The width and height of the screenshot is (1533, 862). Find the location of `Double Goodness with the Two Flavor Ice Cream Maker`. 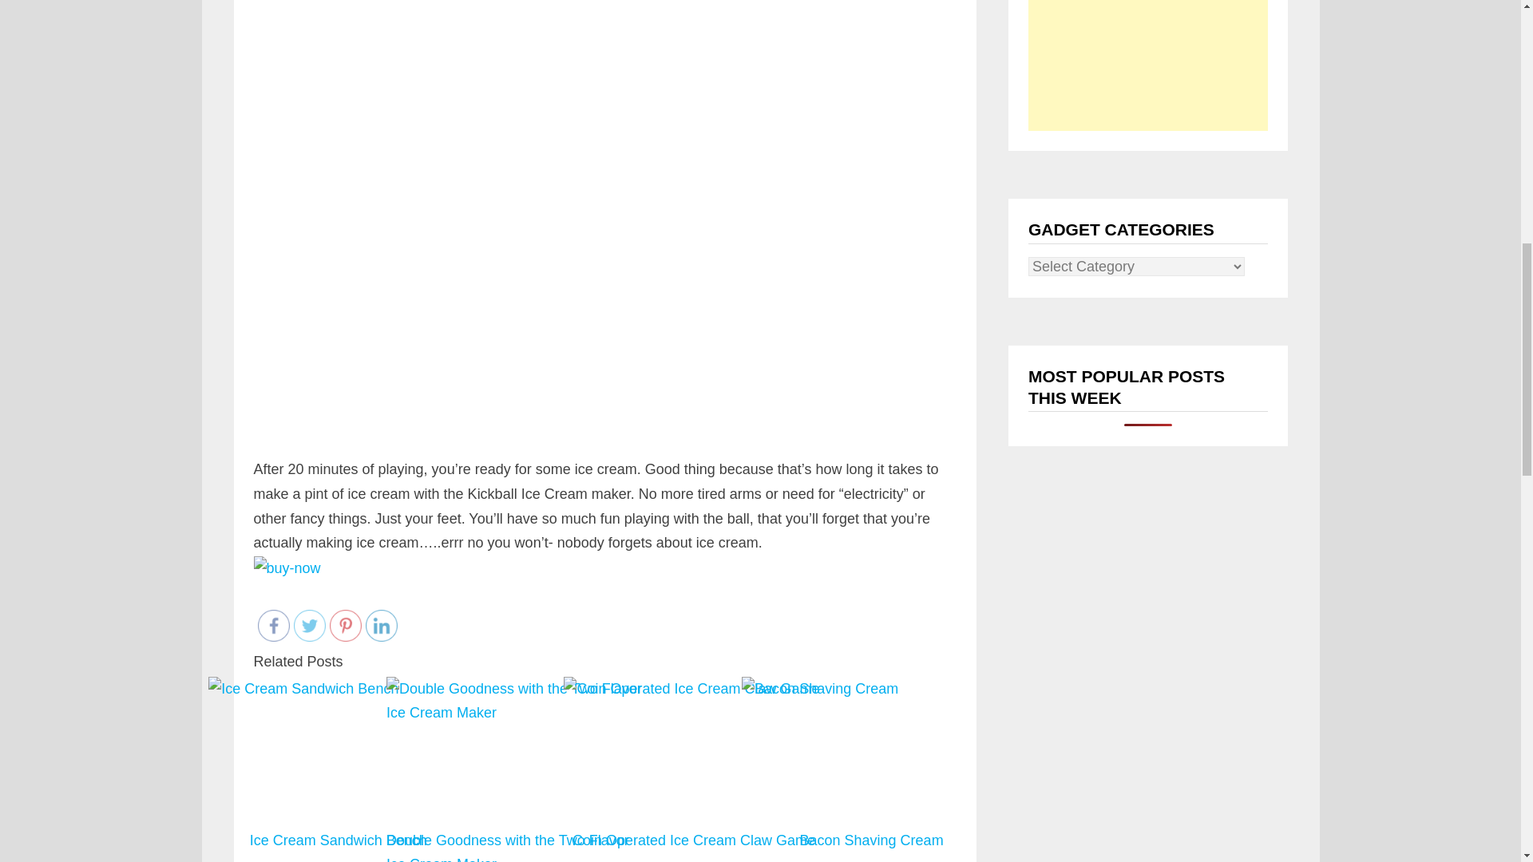

Double Goodness with the Two Flavor Ice Cream Maker is located at coordinates (516, 701).